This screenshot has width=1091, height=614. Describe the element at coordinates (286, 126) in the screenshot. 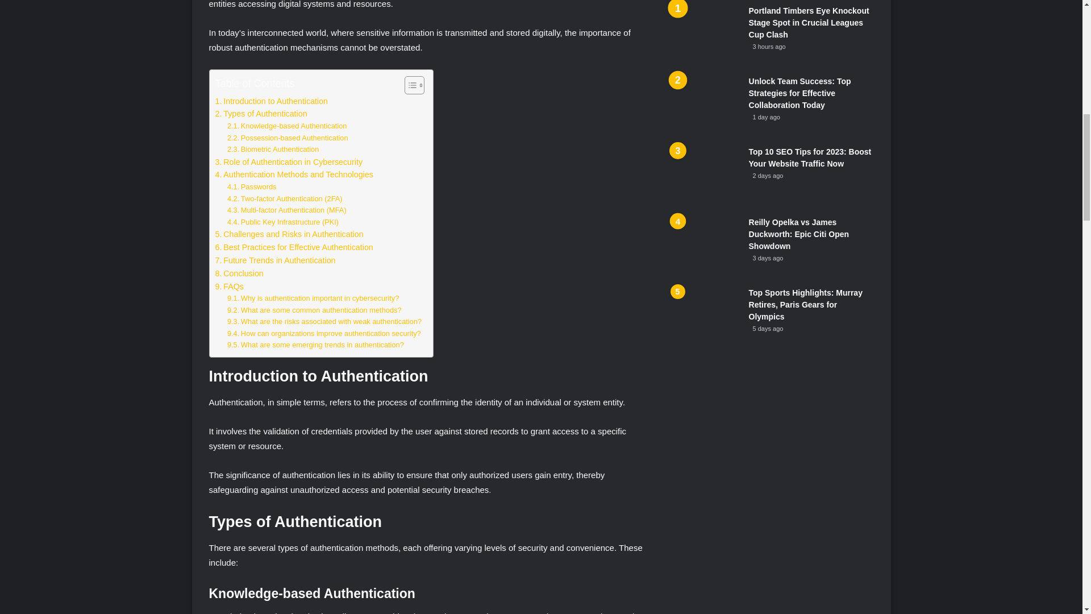

I see `Knowledge-based Authentication` at that location.